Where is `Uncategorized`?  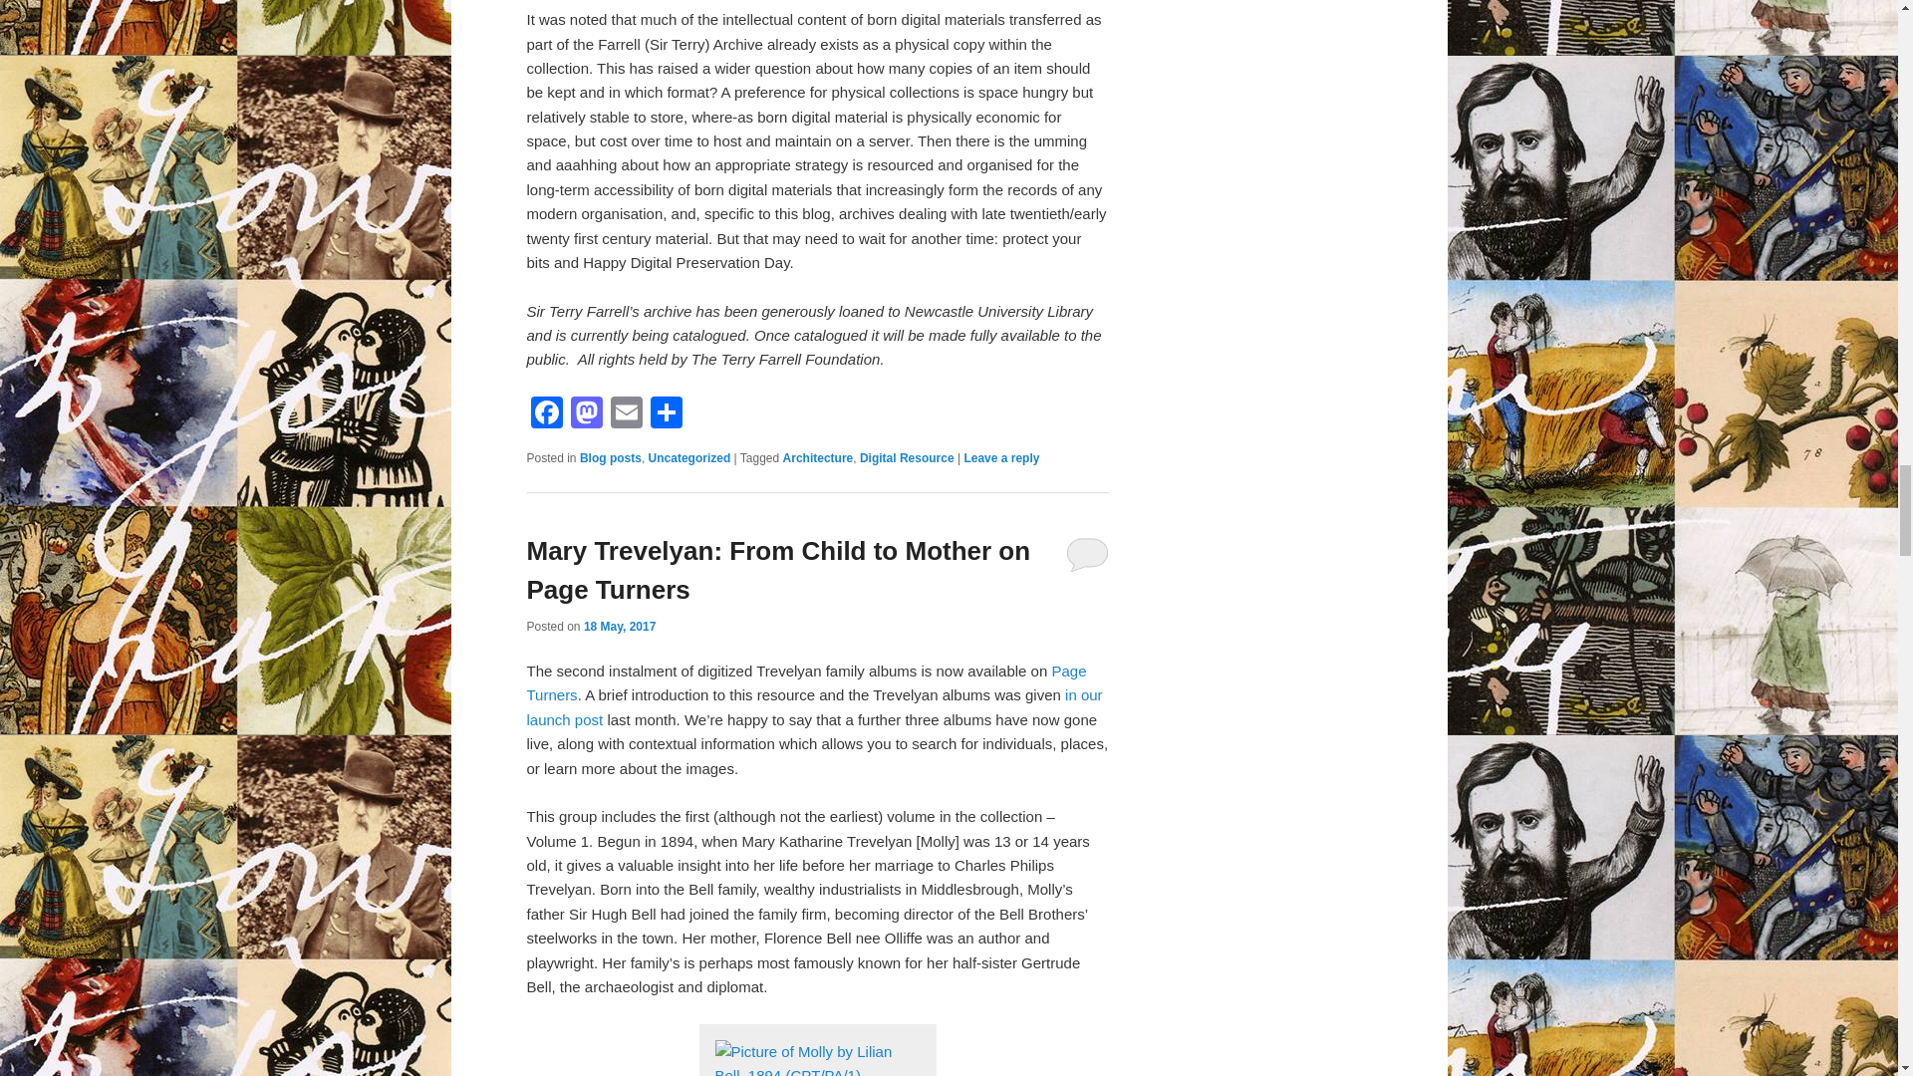 Uncategorized is located at coordinates (689, 457).